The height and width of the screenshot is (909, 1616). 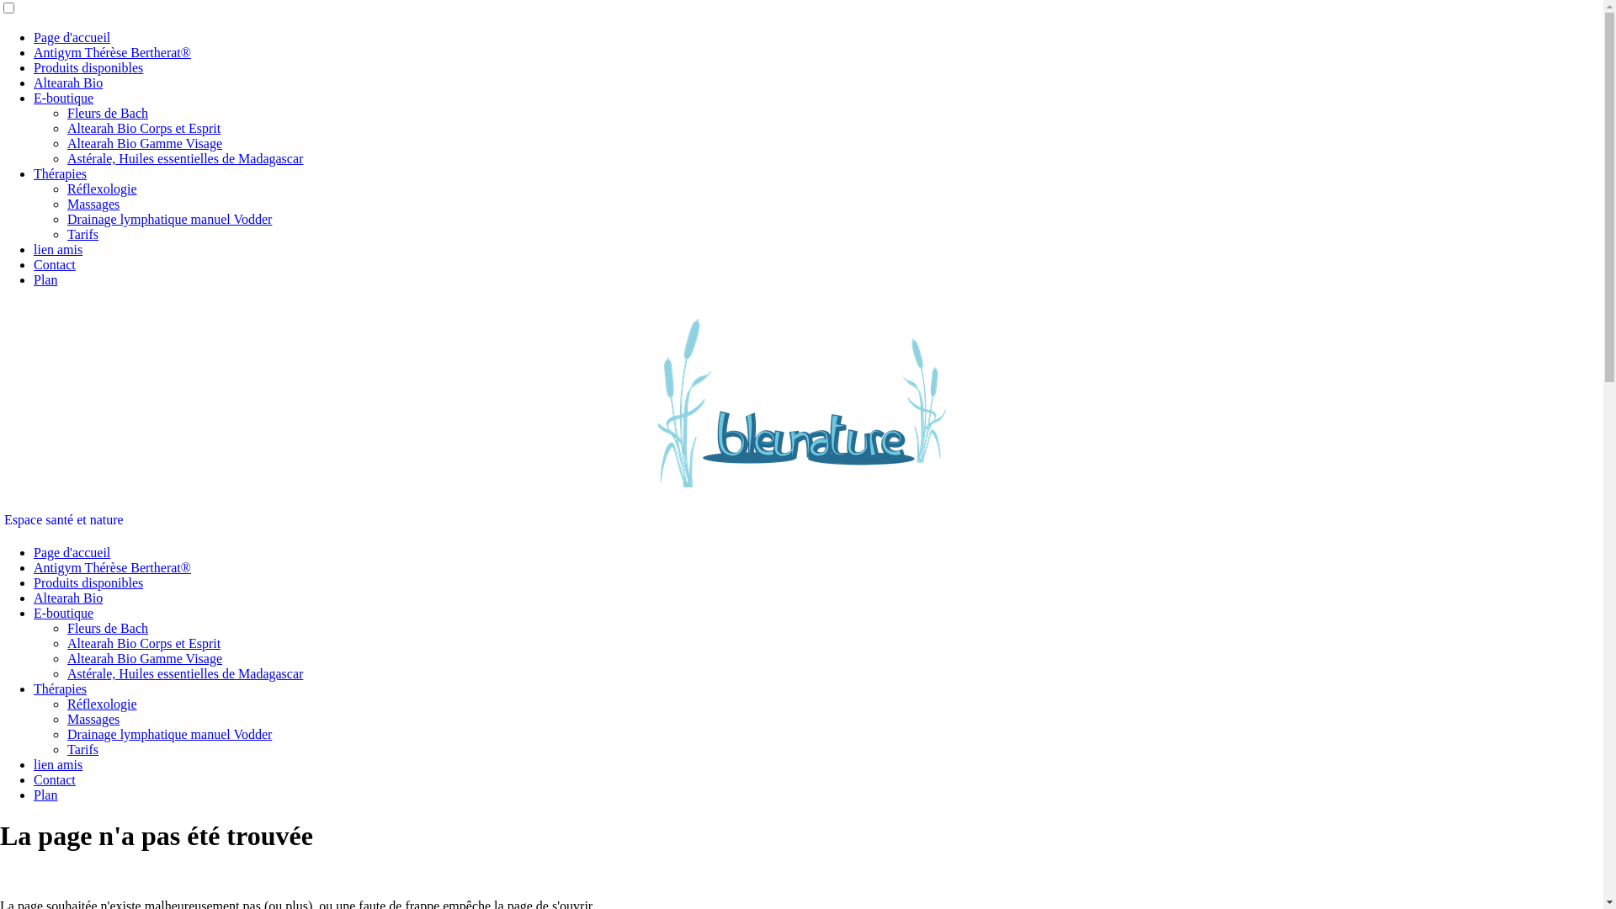 What do you see at coordinates (144, 643) in the screenshot?
I see `Altearah Bio Corps et Esprit` at bounding box center [144, 643].